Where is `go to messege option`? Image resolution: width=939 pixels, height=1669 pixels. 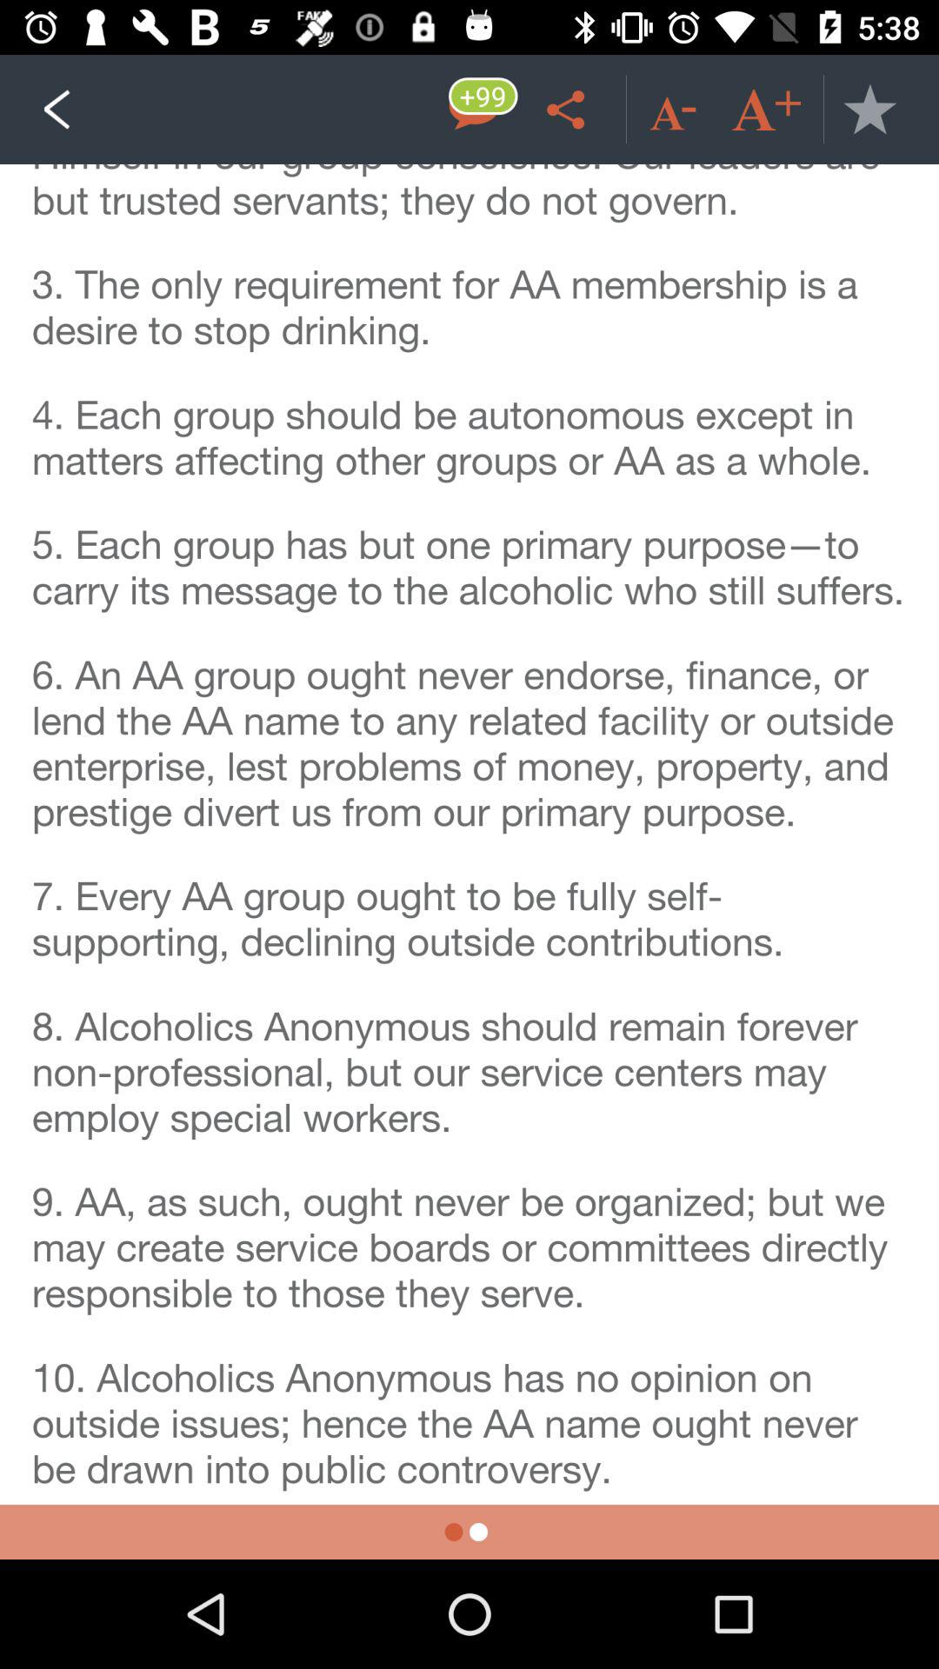 go to messege option is located at coordinates (475, 110).